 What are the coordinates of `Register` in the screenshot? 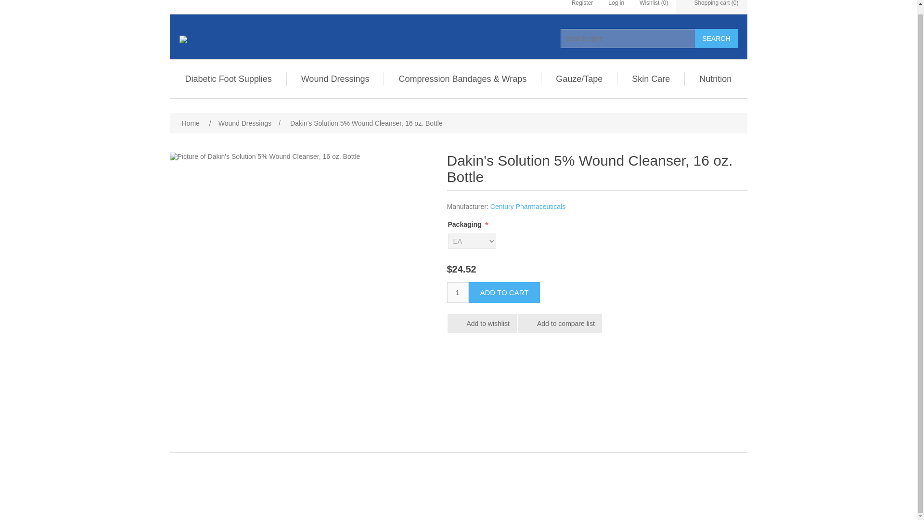 It's located at (582, 7).